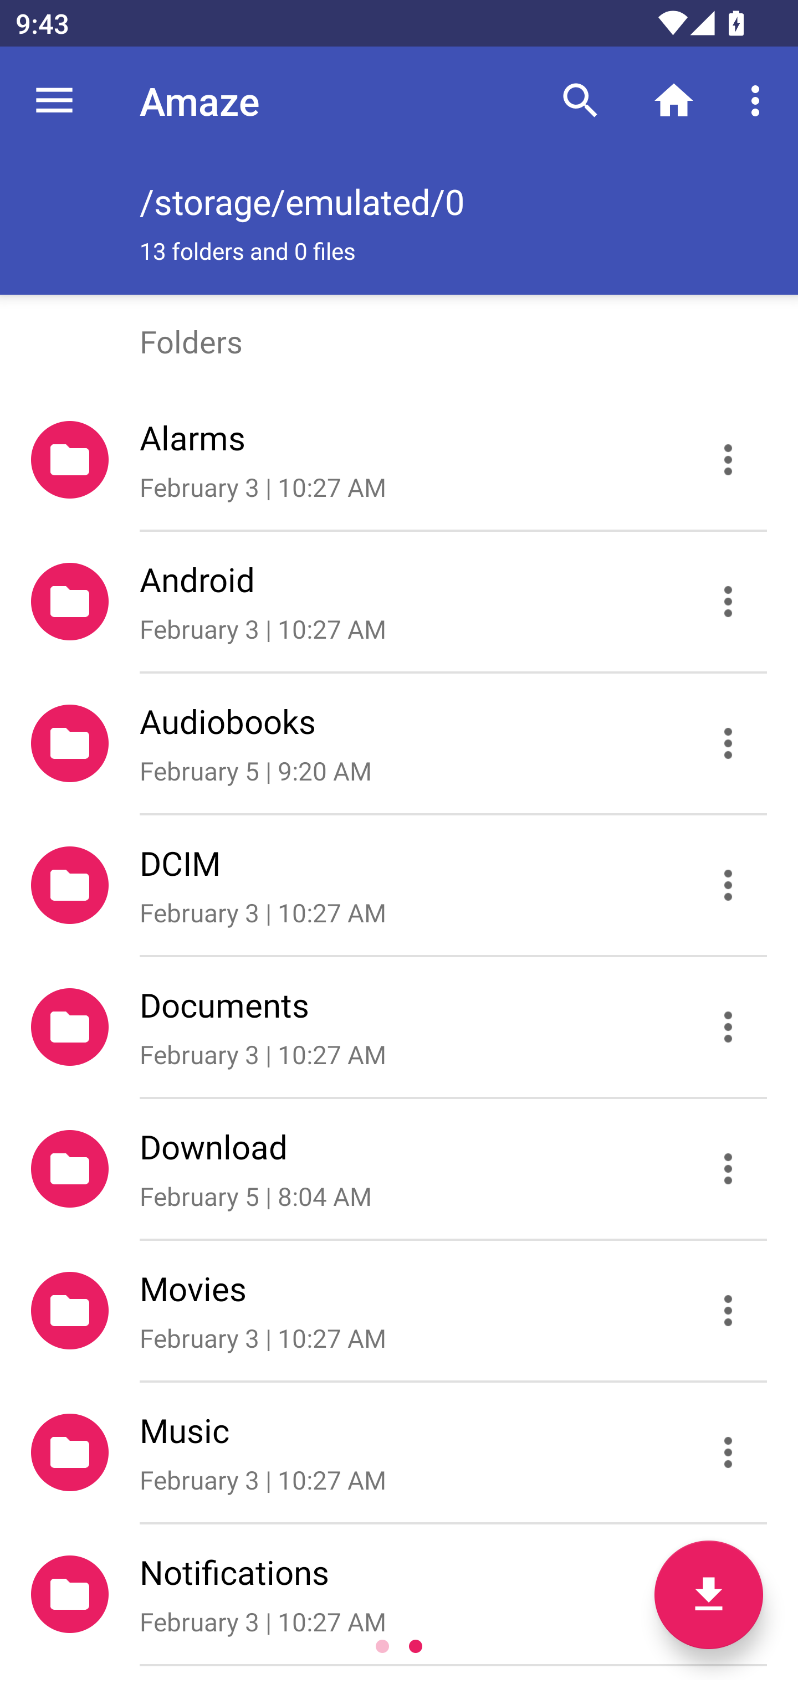 The height and width of the screenshot is (1684, 798). What do you see at coordinates (674, 101) in the screenshot?
I see `Home` at bounding box center [674, 101].